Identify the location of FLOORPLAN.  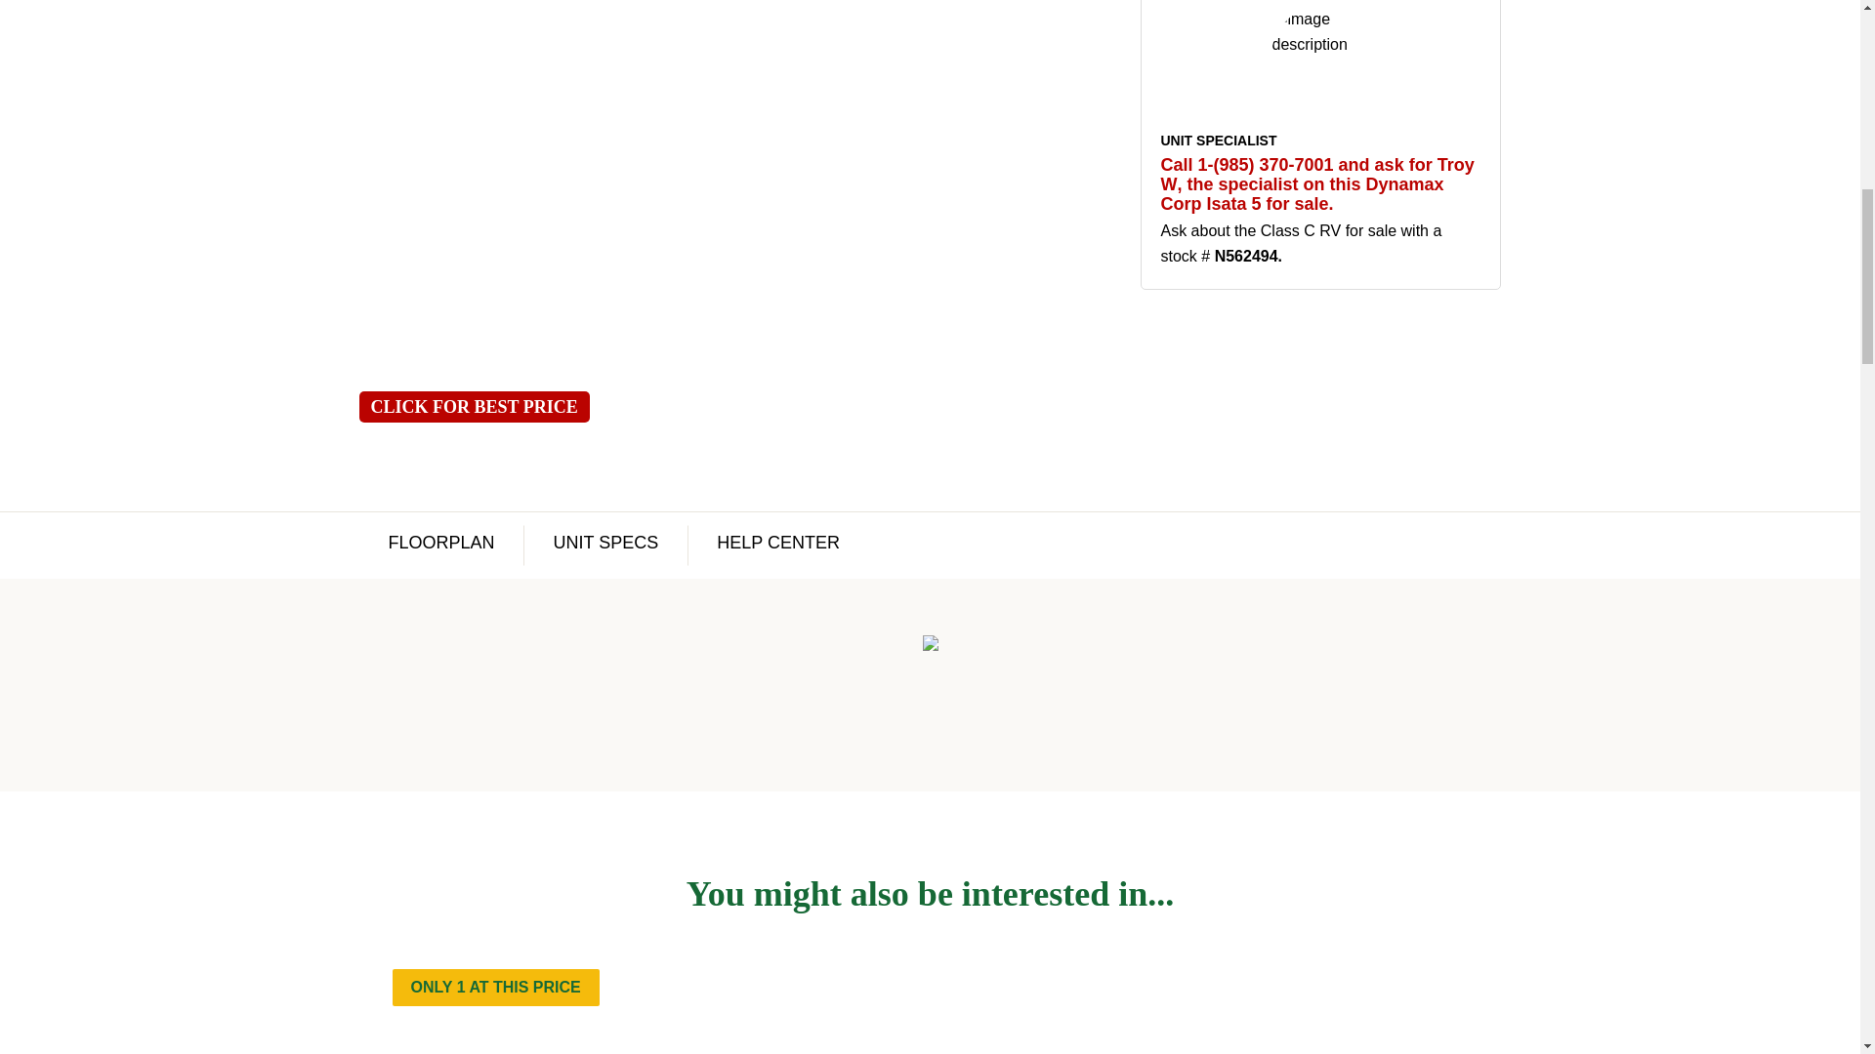
(441, 544).